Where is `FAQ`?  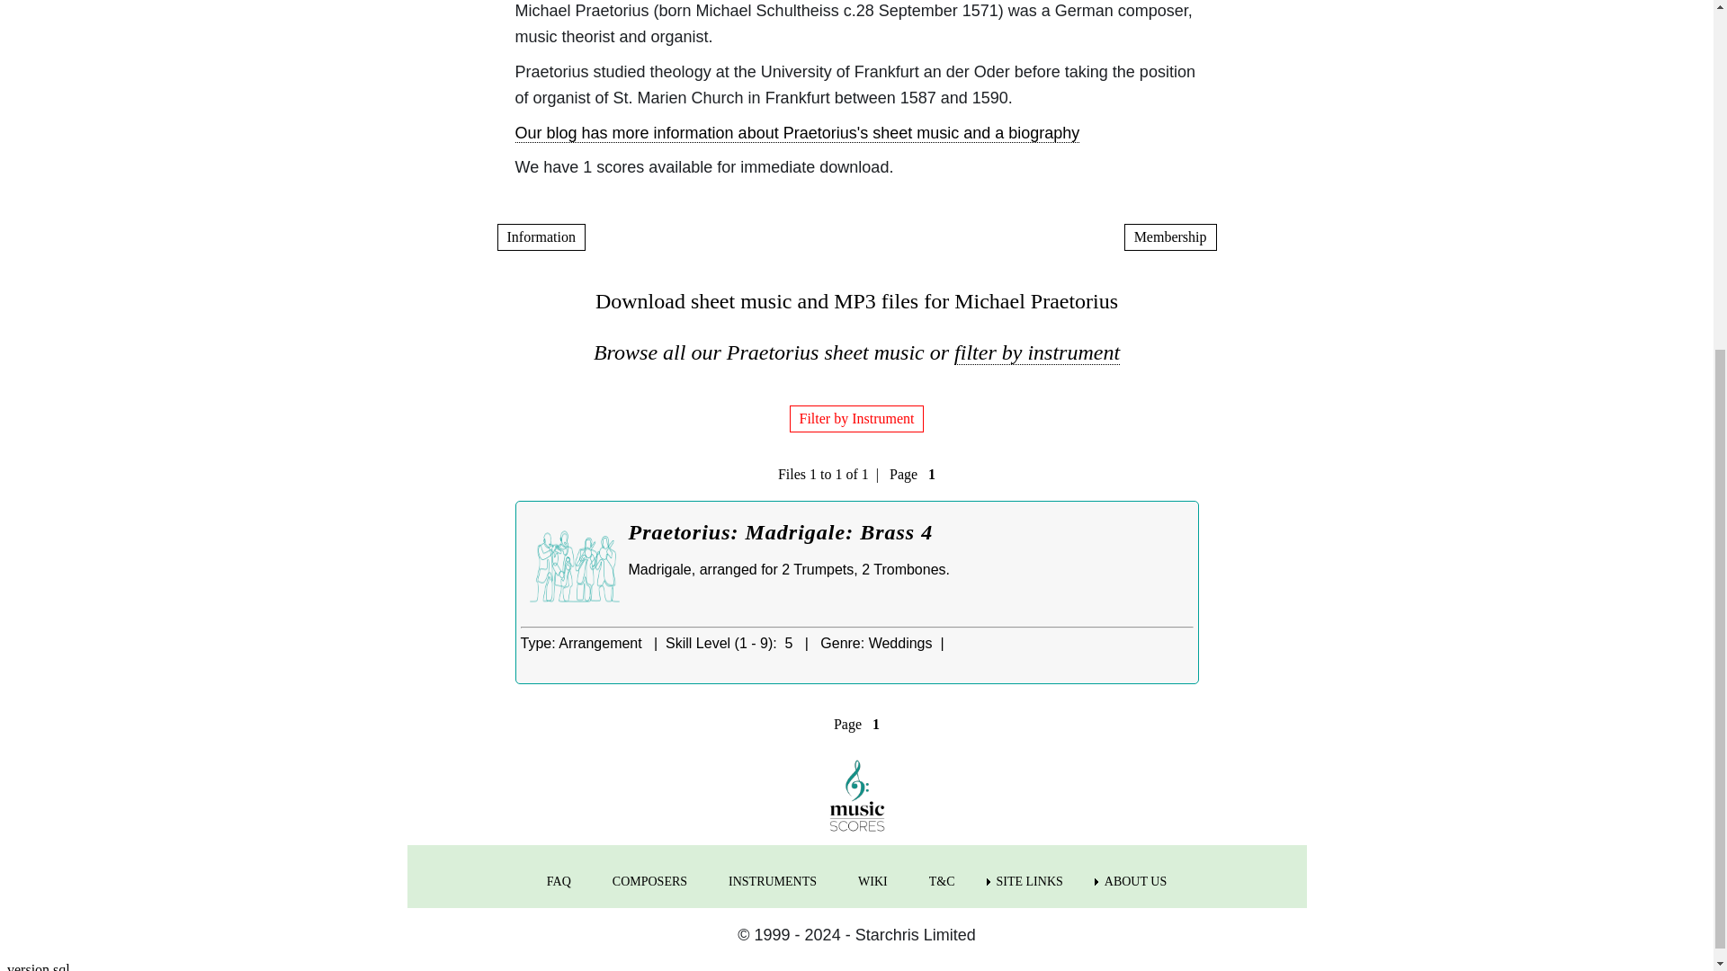 FAQ is located at coordinates (558, 881).